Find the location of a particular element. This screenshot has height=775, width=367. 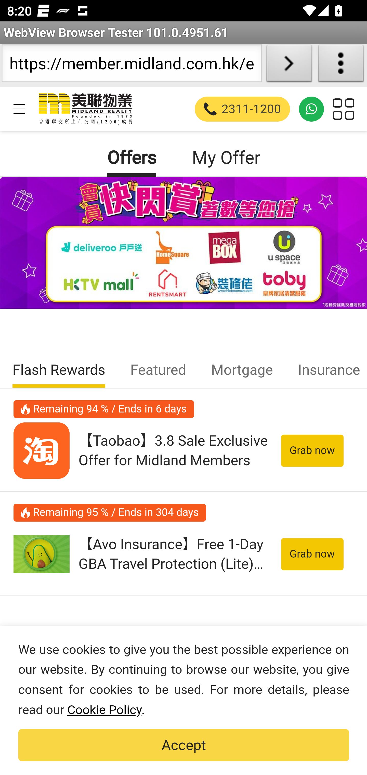

Load URL is located at coordinates (289, 65).